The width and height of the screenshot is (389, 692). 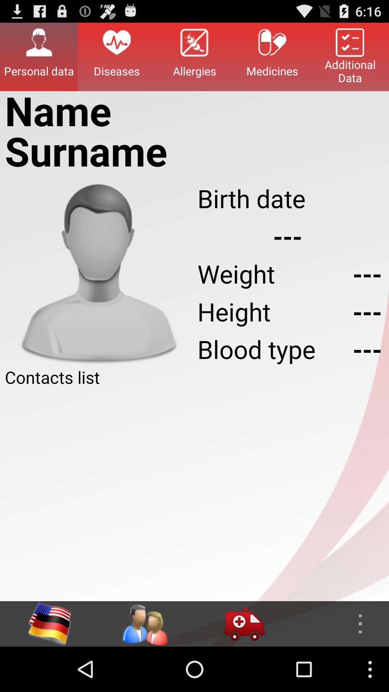 What do you see at coordinates (244, 624) in the screenshot?
I see `blood donate van` at bounding box center [244, 624].